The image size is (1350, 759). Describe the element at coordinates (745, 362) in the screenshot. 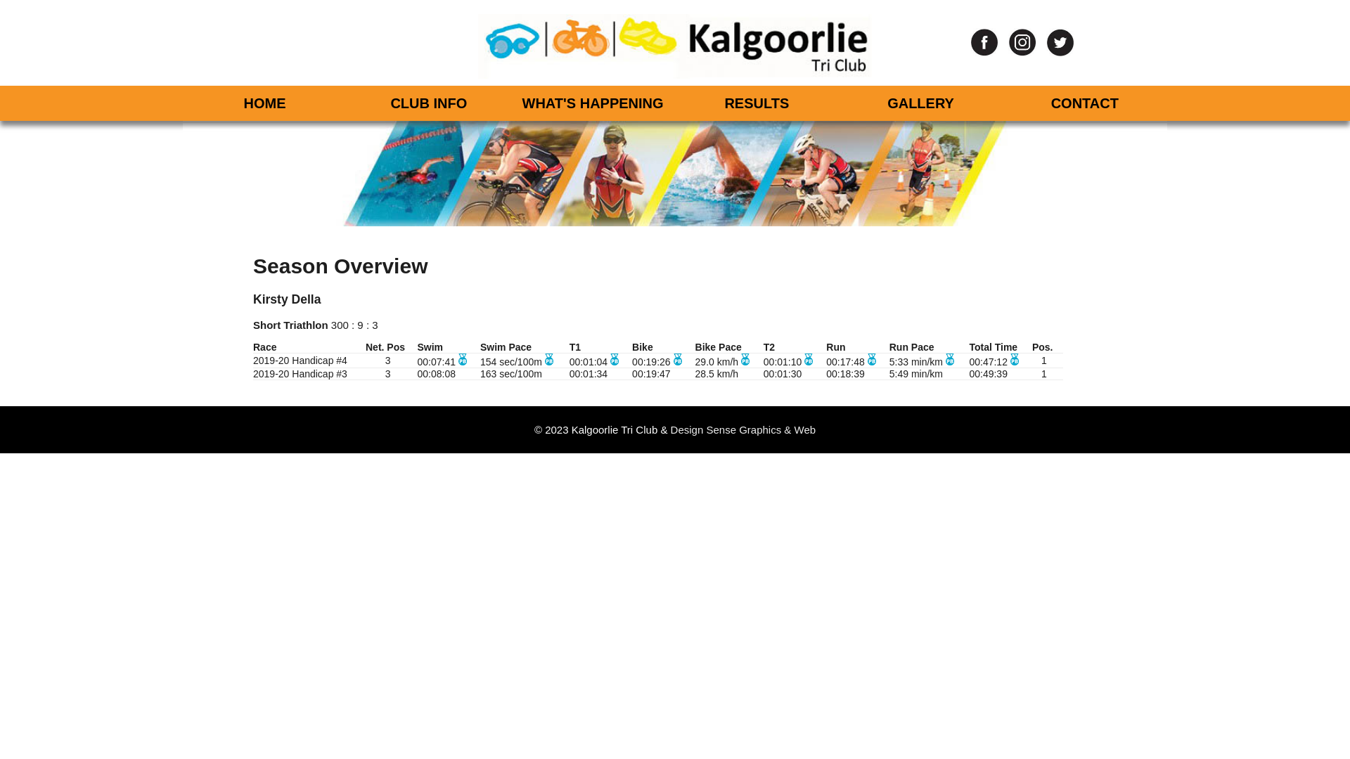

I see `Personal best!` at that location.